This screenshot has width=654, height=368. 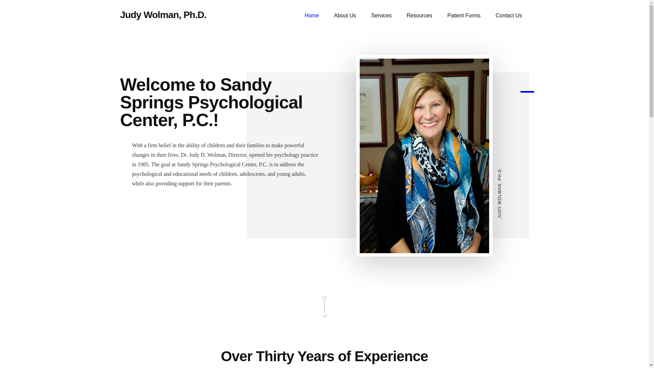 What do you see at coordinates (345, 16) in the screenshot?
I see `About Us` at bounding box center [345, 16].